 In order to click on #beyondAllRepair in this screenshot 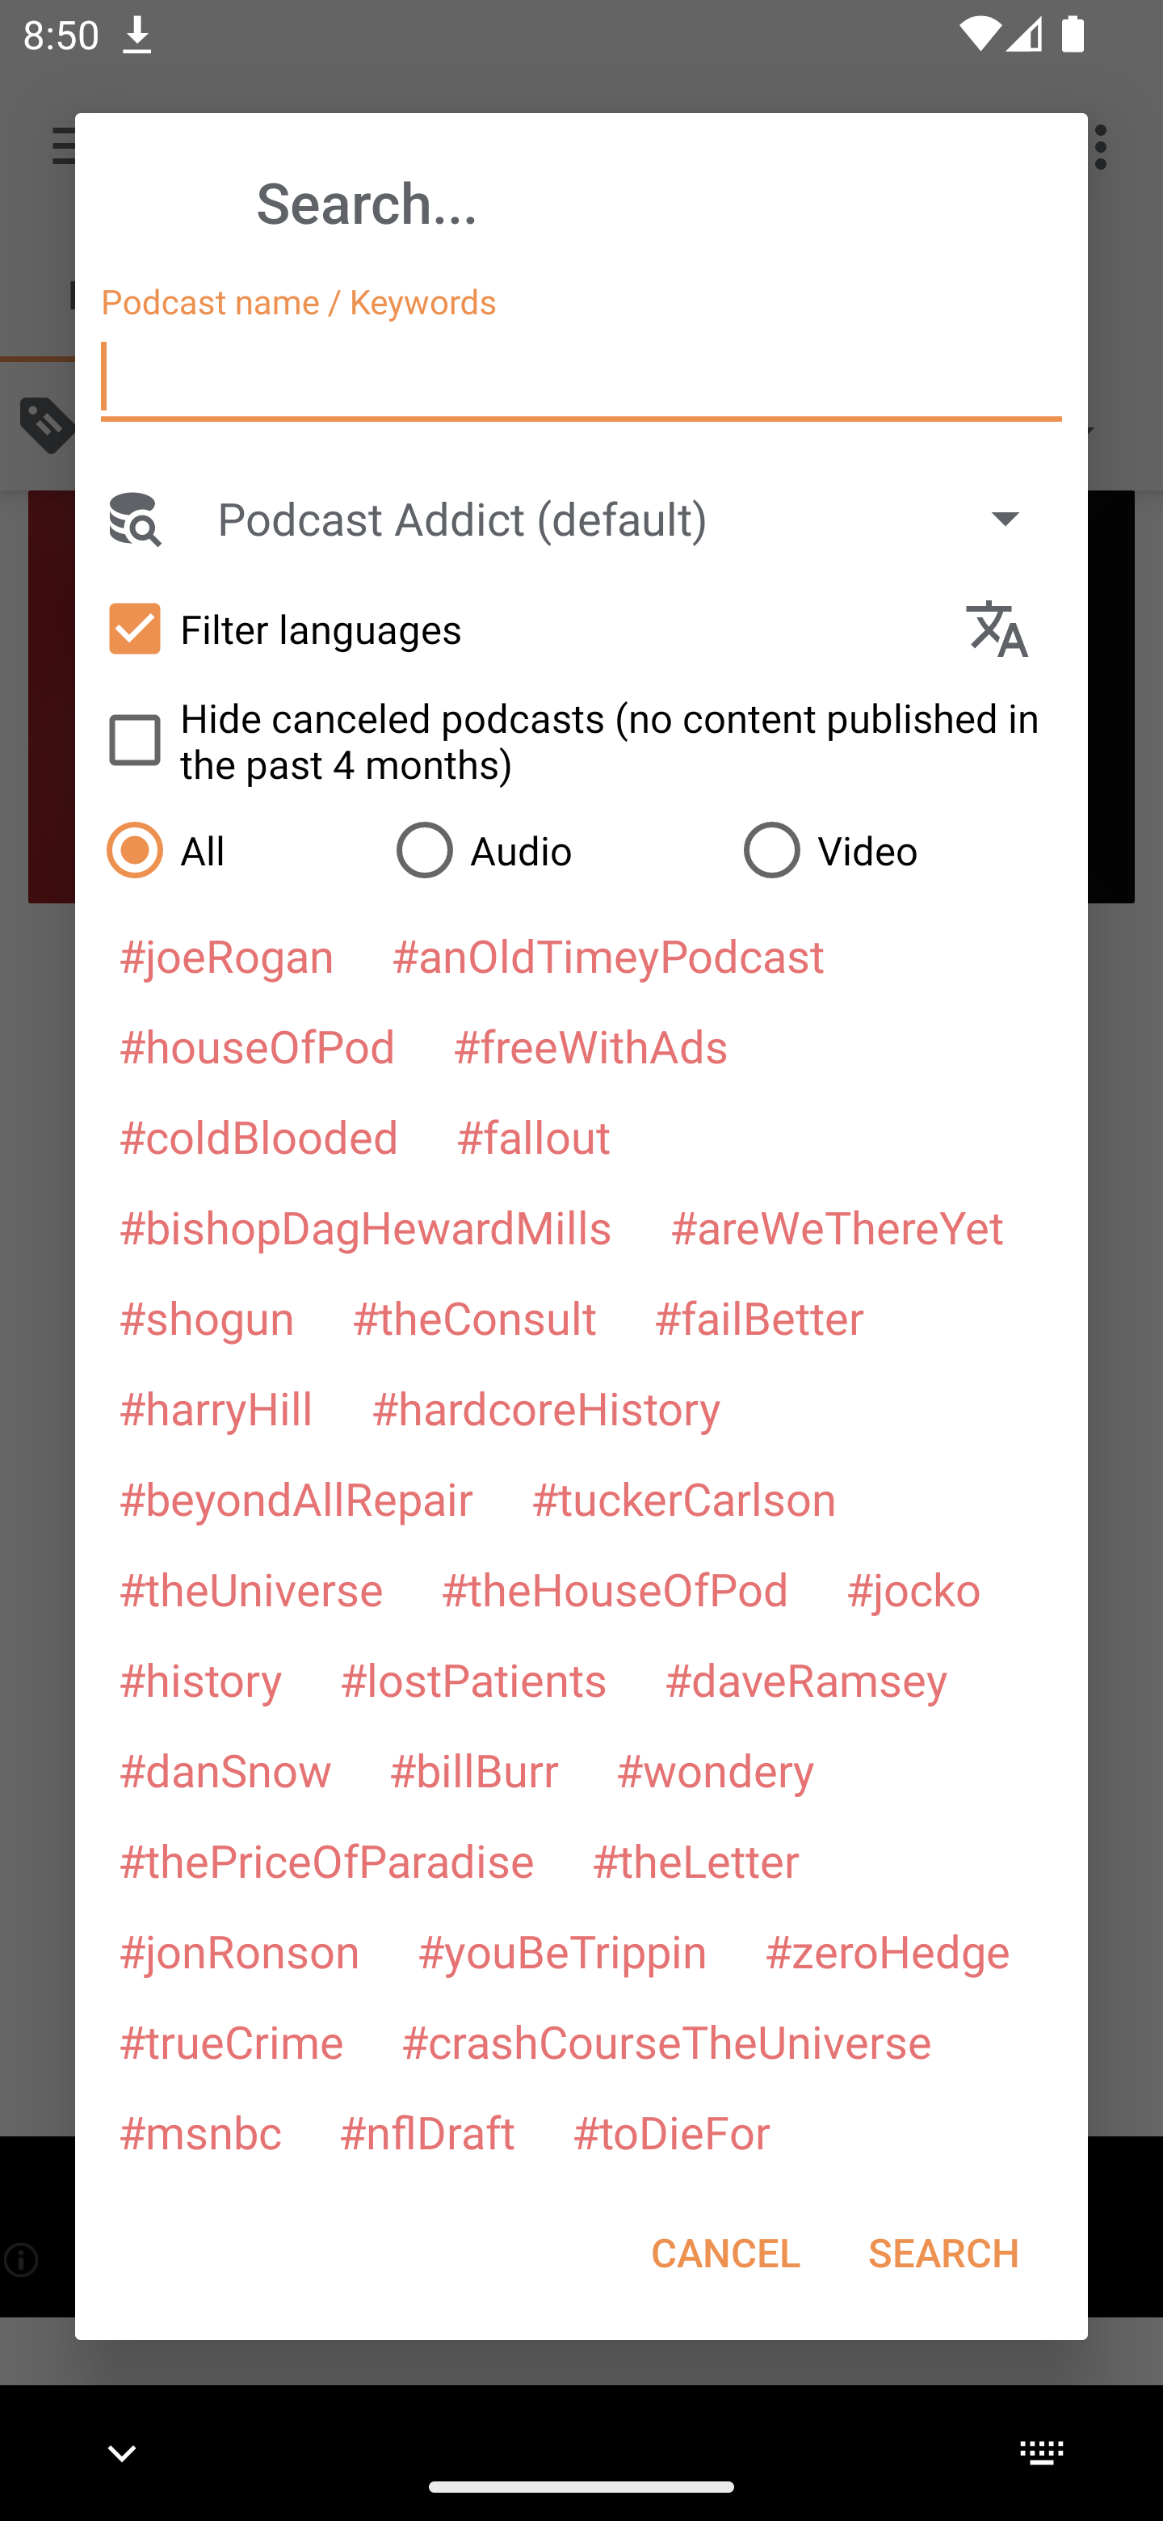, I will do `click(296, 1496)`.